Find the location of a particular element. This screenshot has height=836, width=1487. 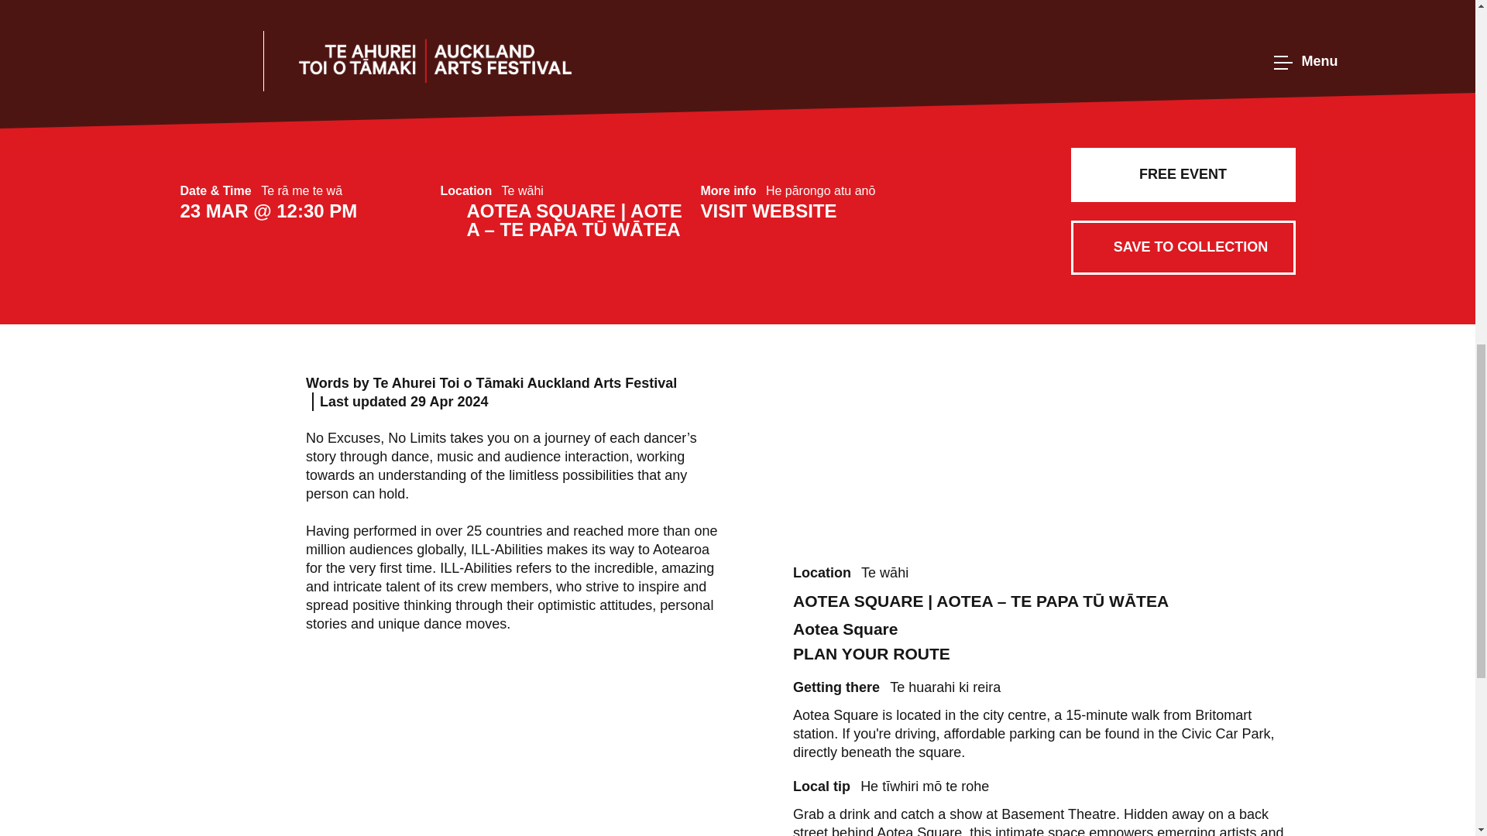

SAVE TO COLLECTION is located at coordinates (1183, 248).